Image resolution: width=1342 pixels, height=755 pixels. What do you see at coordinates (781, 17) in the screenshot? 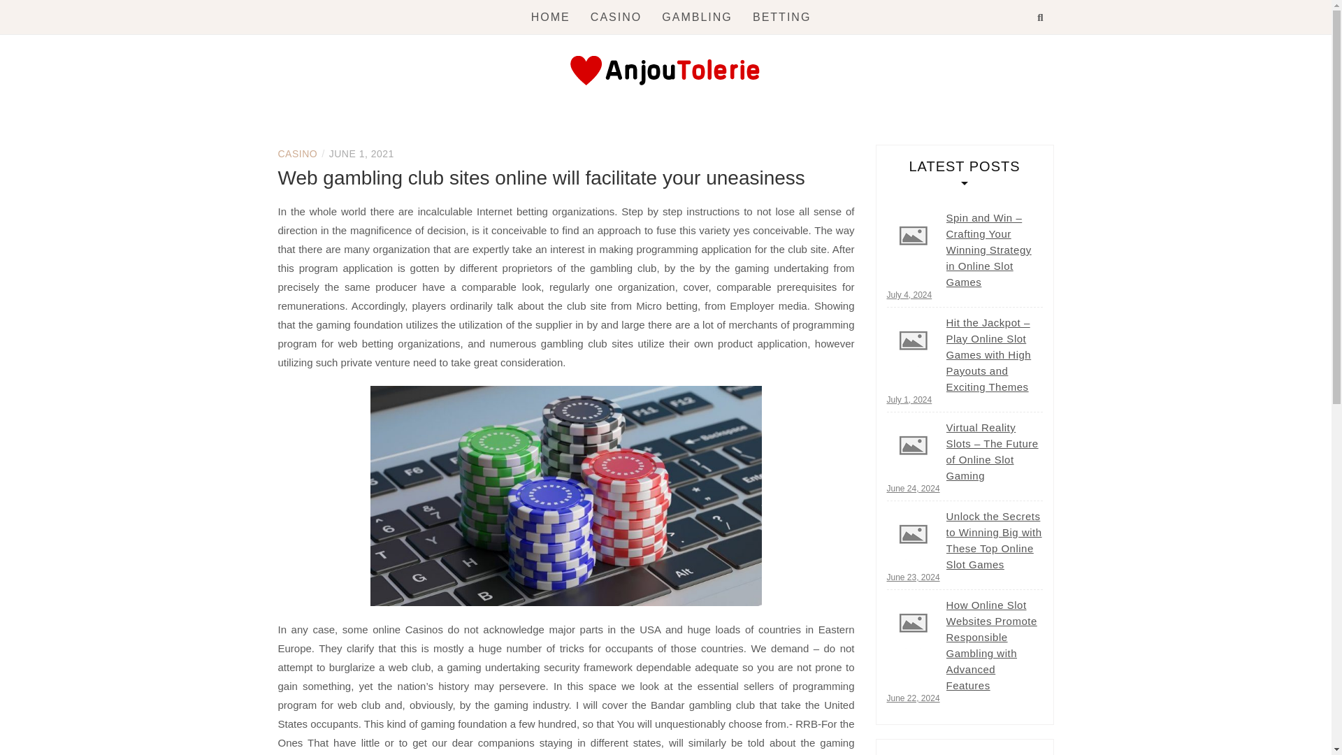
I see `BETTING` at bounding box center [781, 17].